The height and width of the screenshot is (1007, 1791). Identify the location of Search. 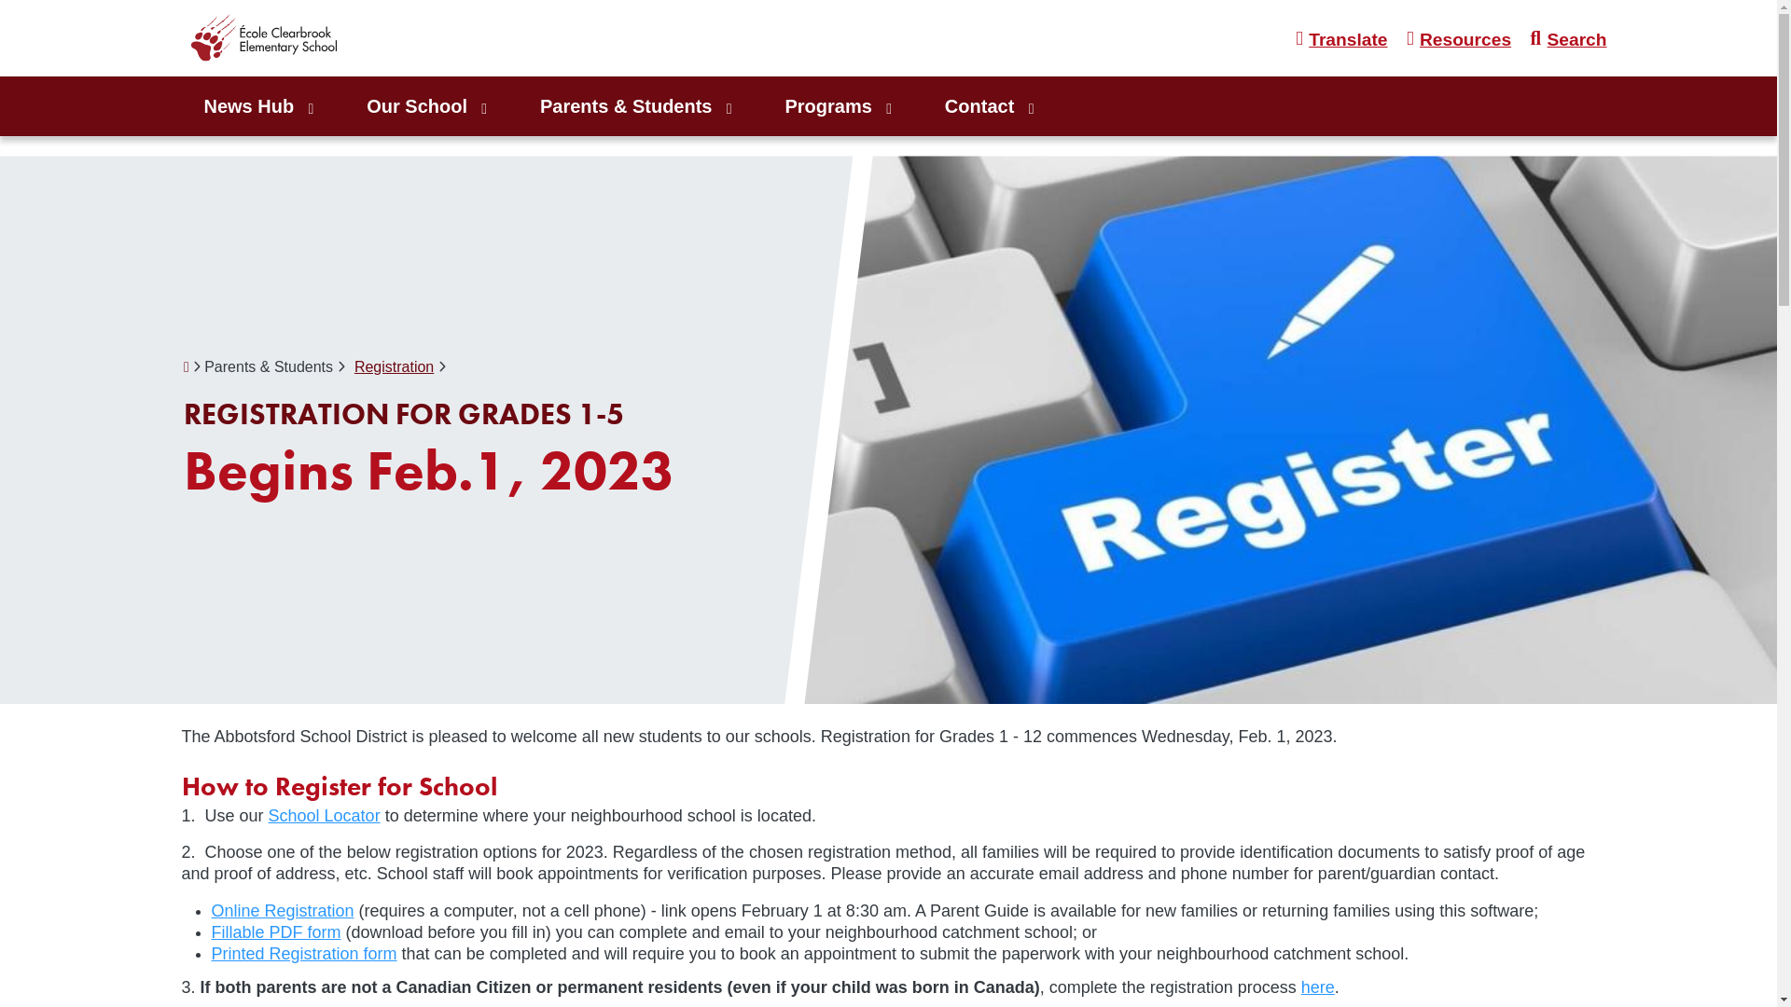
(1574, 40).